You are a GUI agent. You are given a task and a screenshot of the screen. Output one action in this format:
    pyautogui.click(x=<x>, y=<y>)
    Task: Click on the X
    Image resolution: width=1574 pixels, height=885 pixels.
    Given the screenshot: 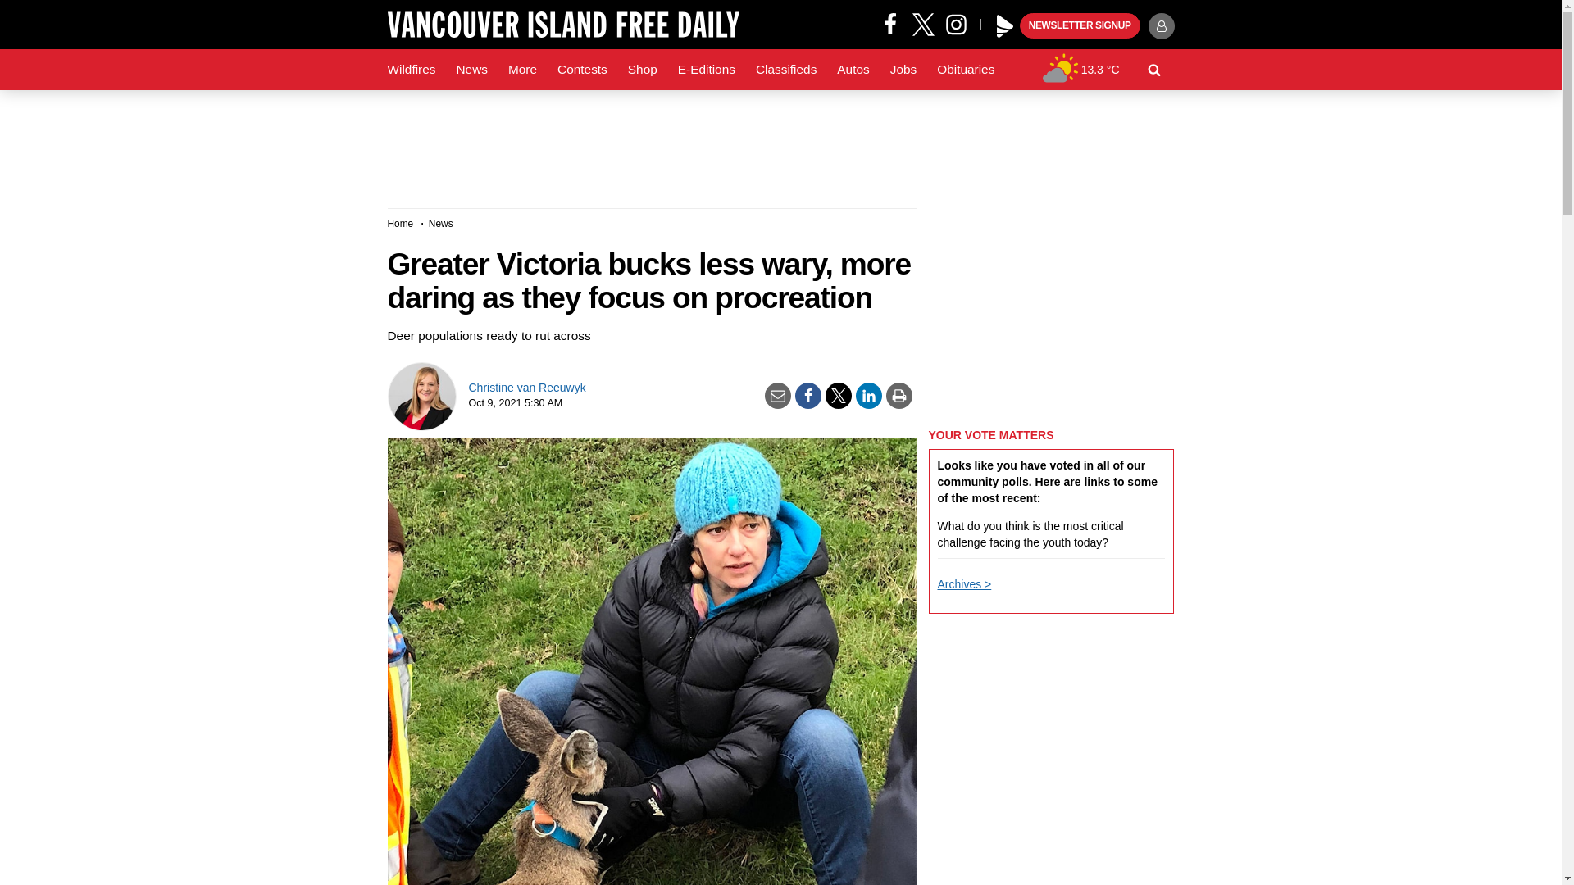 What is the action you would take?
    pyautogui.click(x=923, y=23)
    